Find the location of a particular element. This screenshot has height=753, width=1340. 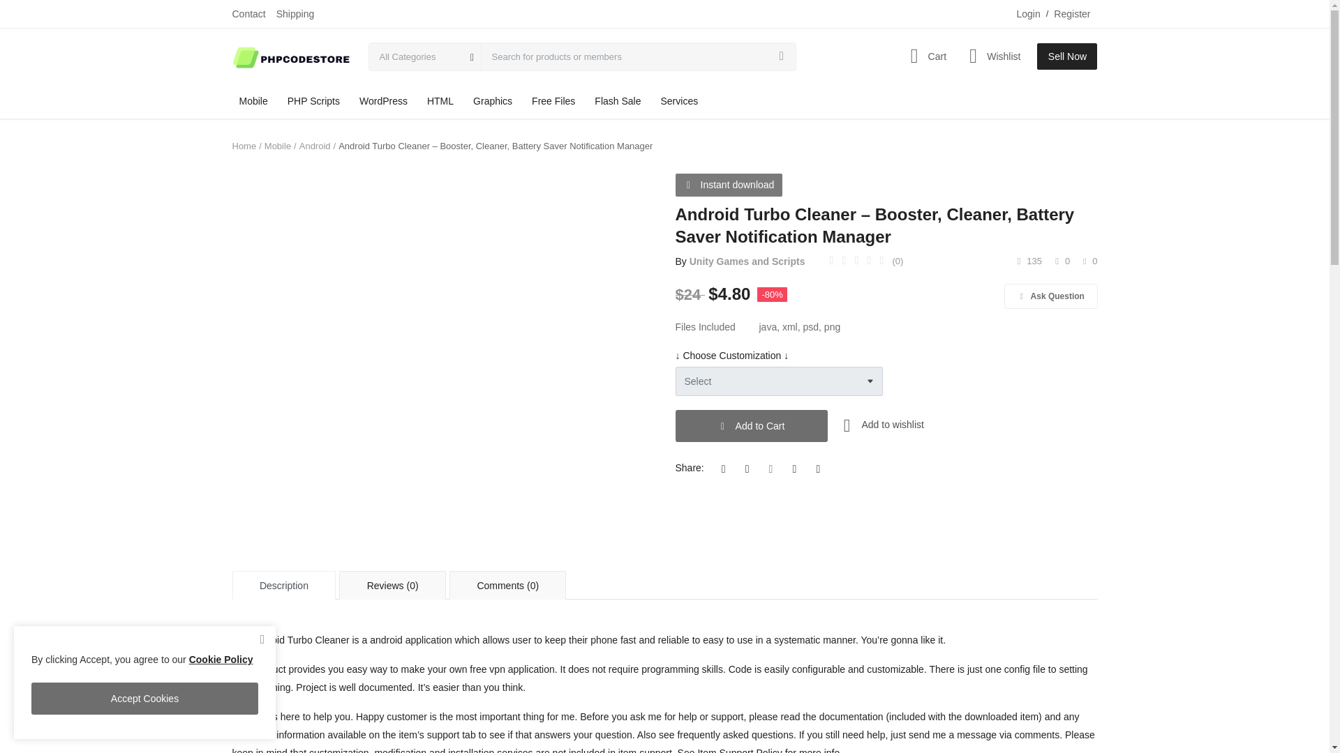

Login is located at coordinates (1027, 14).